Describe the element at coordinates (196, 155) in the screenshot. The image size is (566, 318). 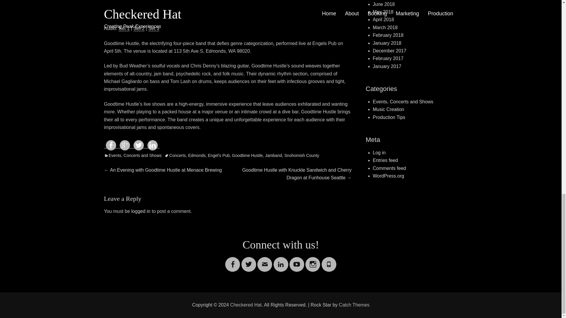
I see `Edmonds` at that location.